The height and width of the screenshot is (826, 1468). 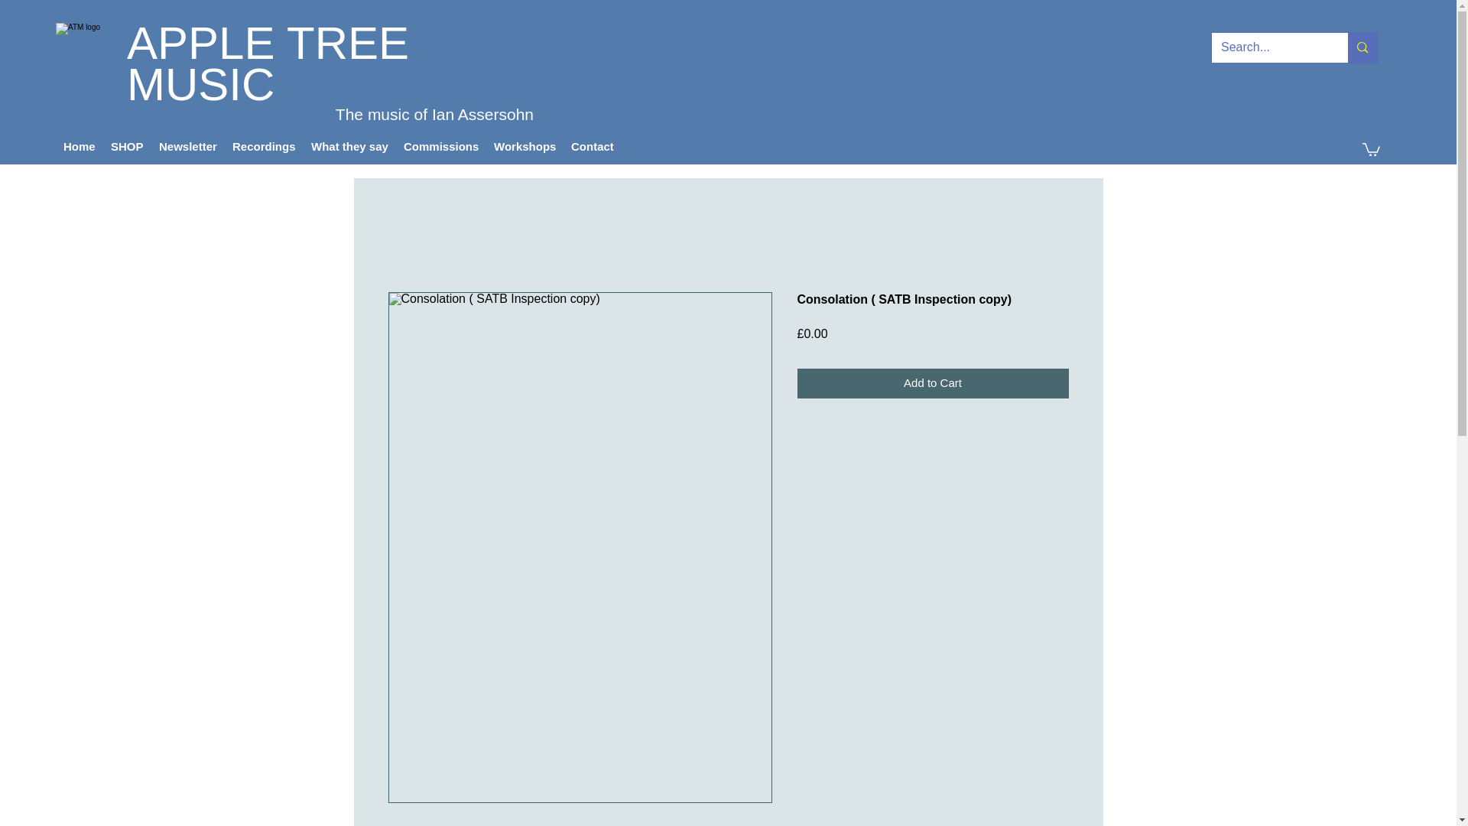 I want to click on Newsletter, so click(x=187, y=147).